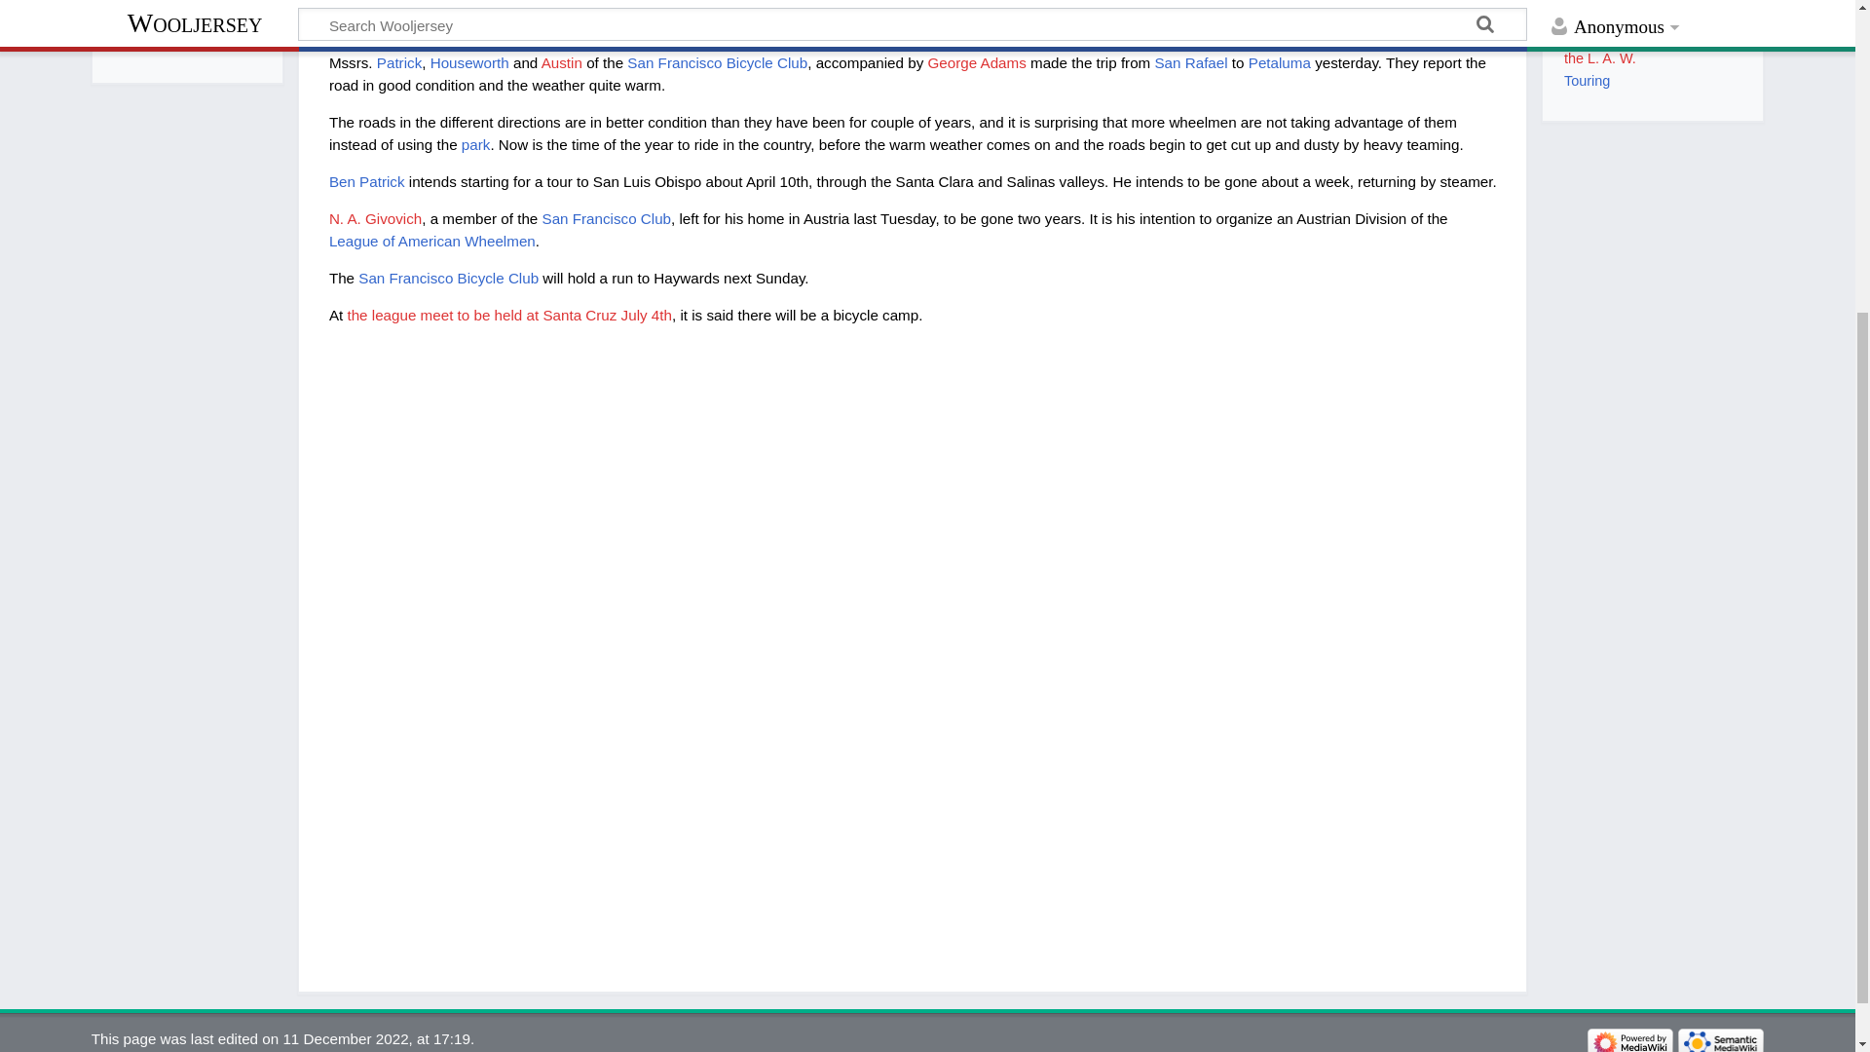 The width and height of the screenshot is (1870, 1052). What do you see at coordinates (1190, 62) in the screenshot?
I see `San Rafael` at bounding box center [1190, 62].